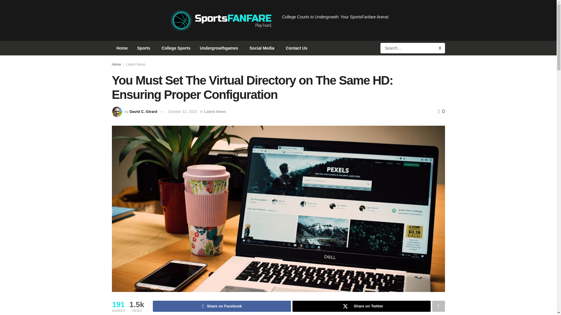 The height and width of the screenshot is (315, 561). Describe the element at coordinates (296, 48) in the screenshot. I see `Contact Us` at that location.